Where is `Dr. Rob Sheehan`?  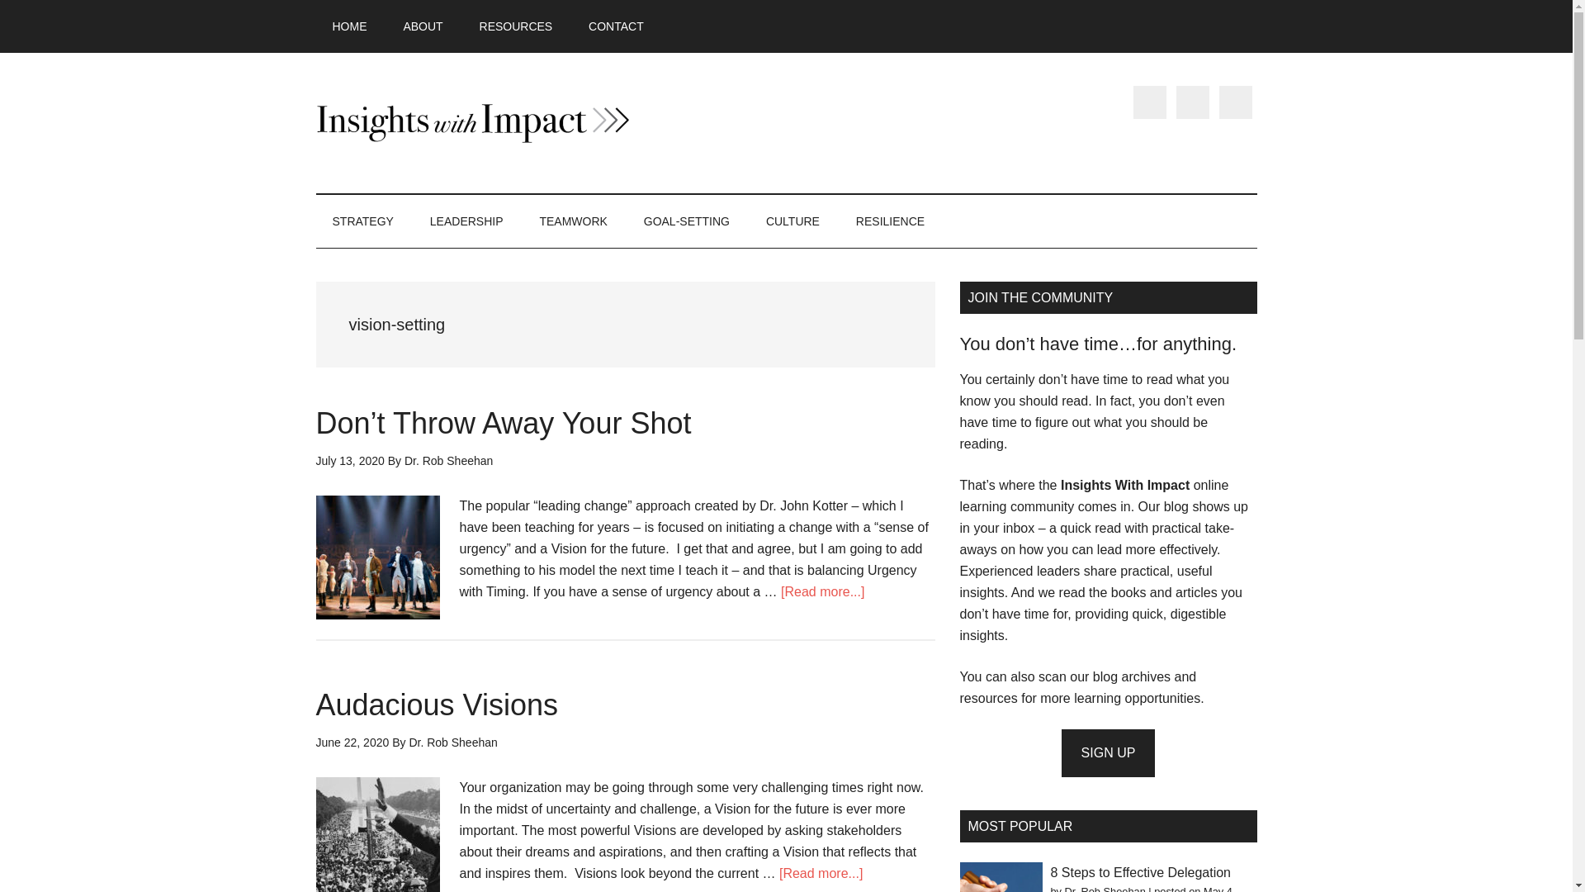 Dr. Rob Sheehan is located at coordinates (452, 743).